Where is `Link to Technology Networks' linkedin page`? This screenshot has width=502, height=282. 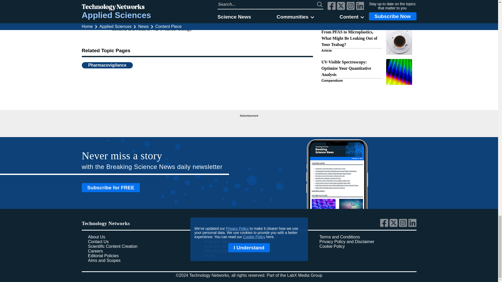
Link to Technology Networks' linkedin page is located at coordinates (413, 226).